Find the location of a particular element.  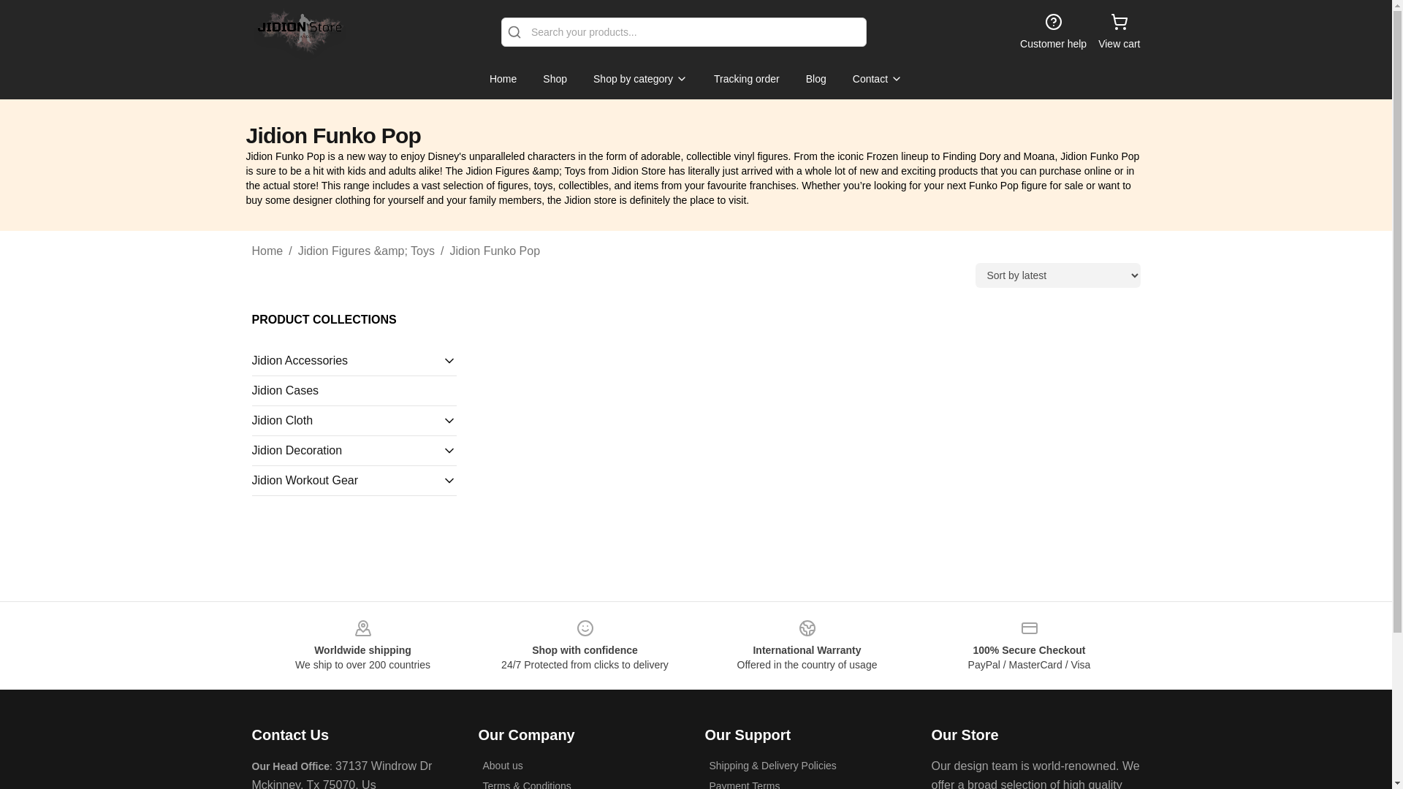

Contact is located at coordinates (877, 79).